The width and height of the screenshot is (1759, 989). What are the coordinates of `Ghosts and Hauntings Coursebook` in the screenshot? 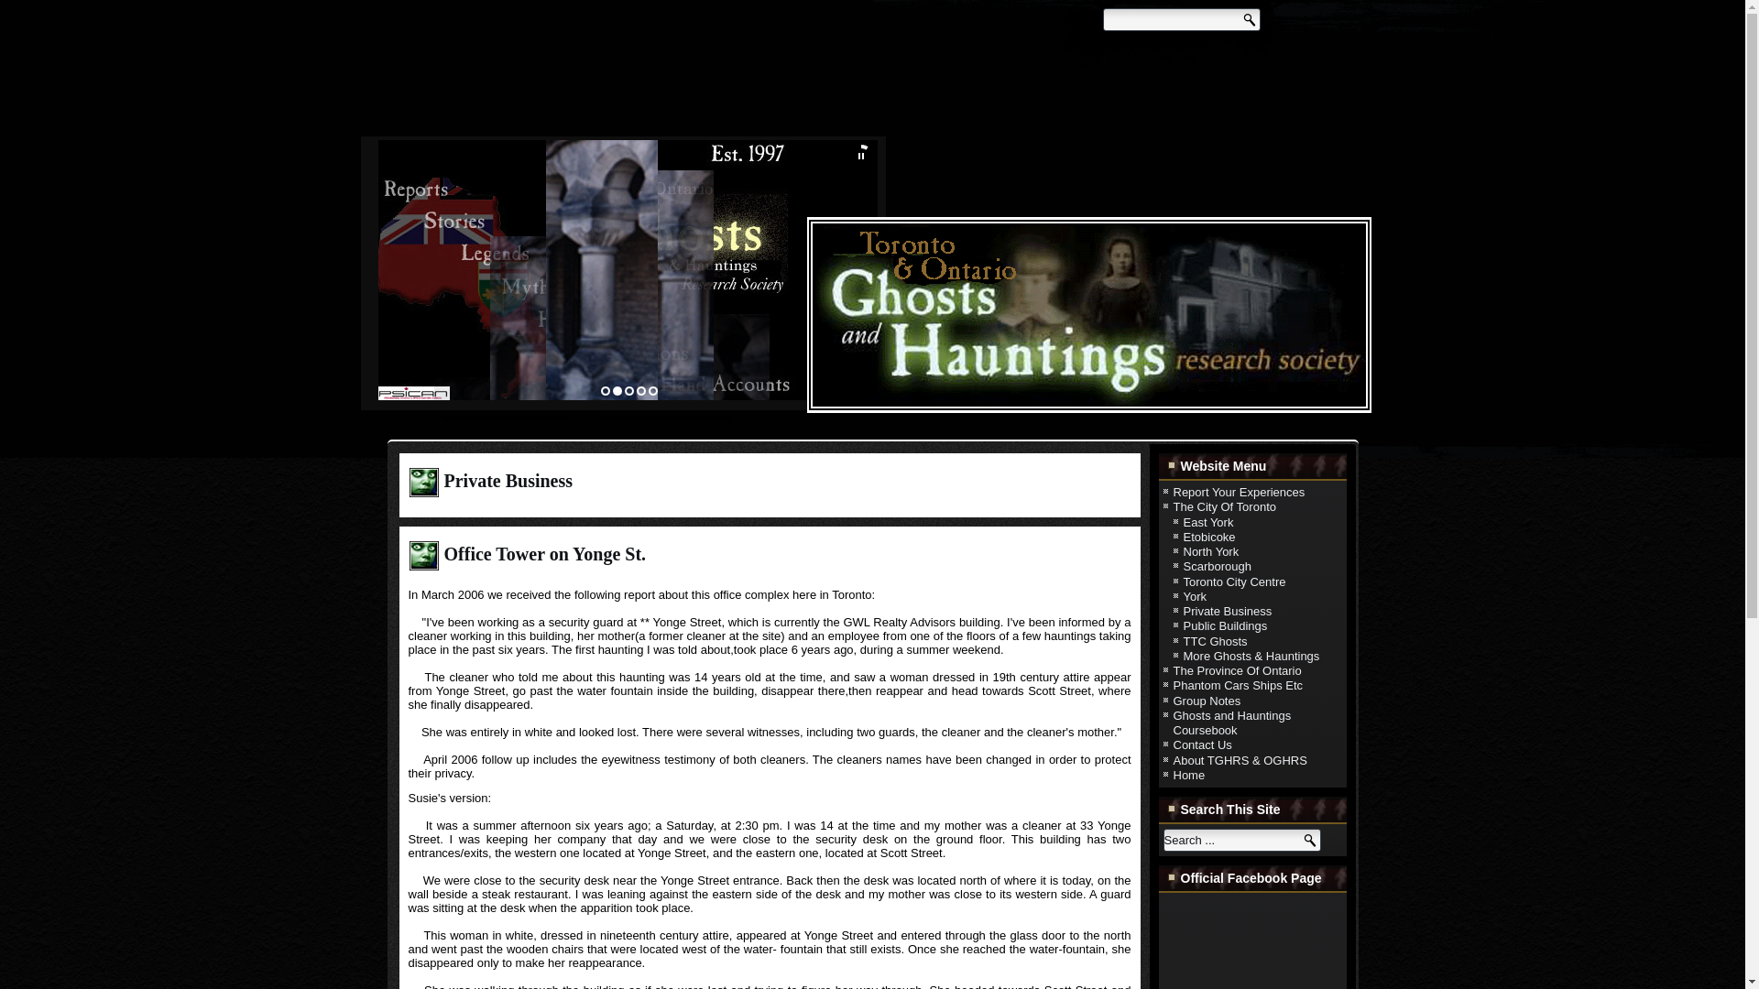 It's located at (1231, 723).